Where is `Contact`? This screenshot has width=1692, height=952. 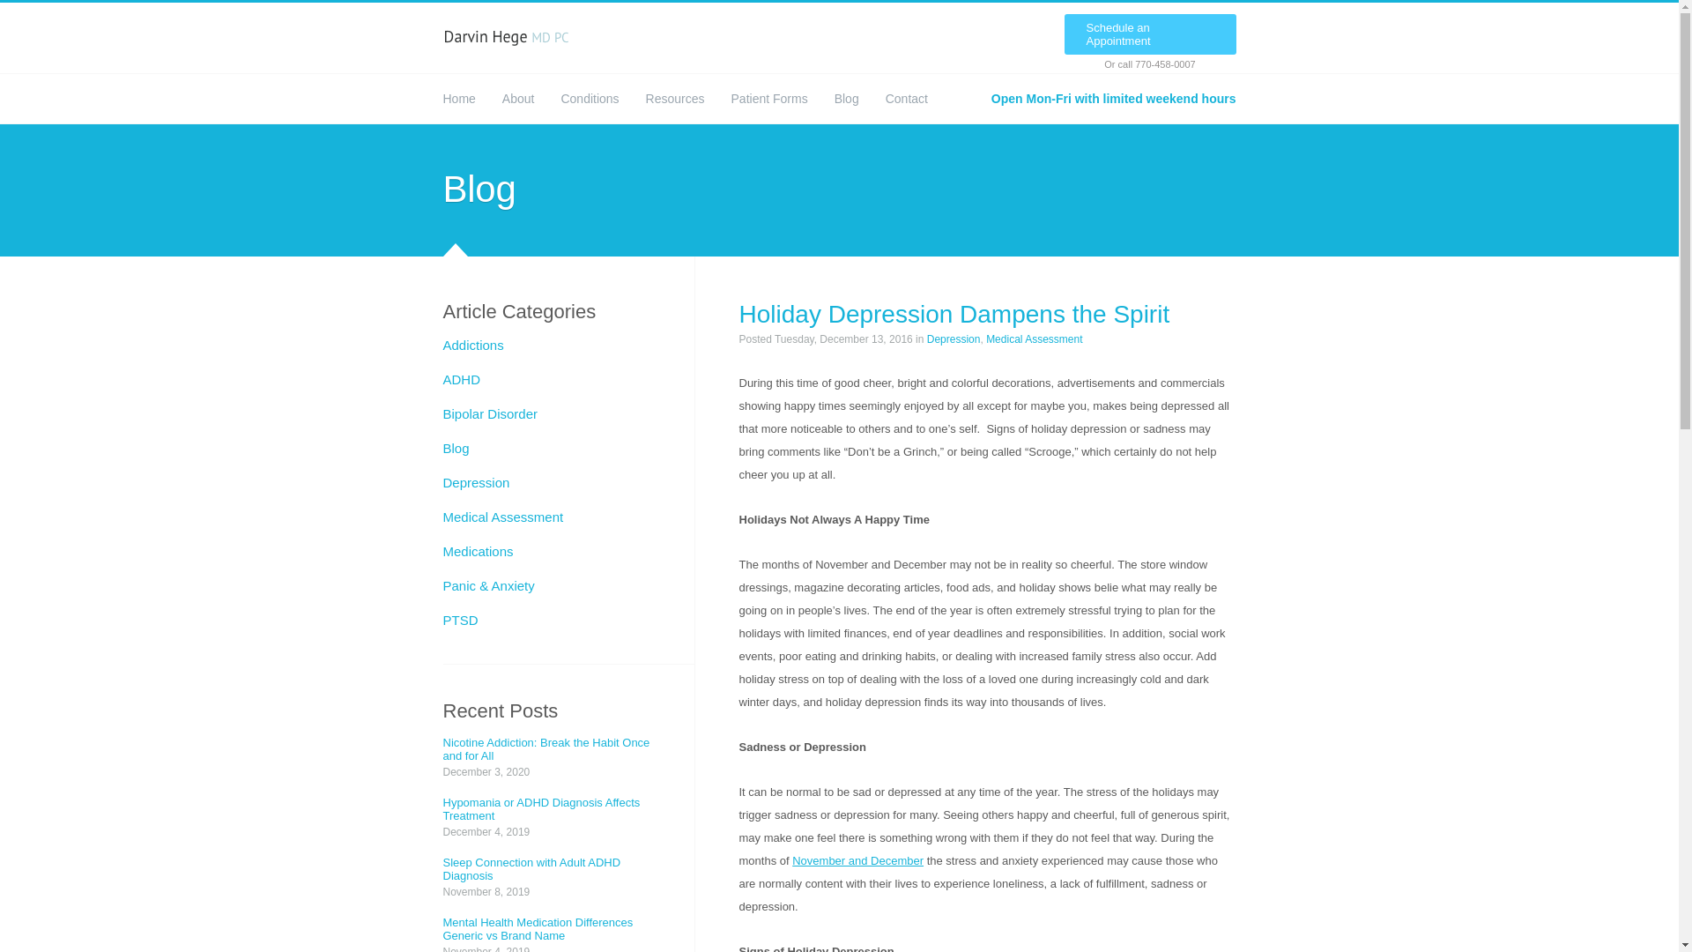
Contact is located at coordinates (906, 98).